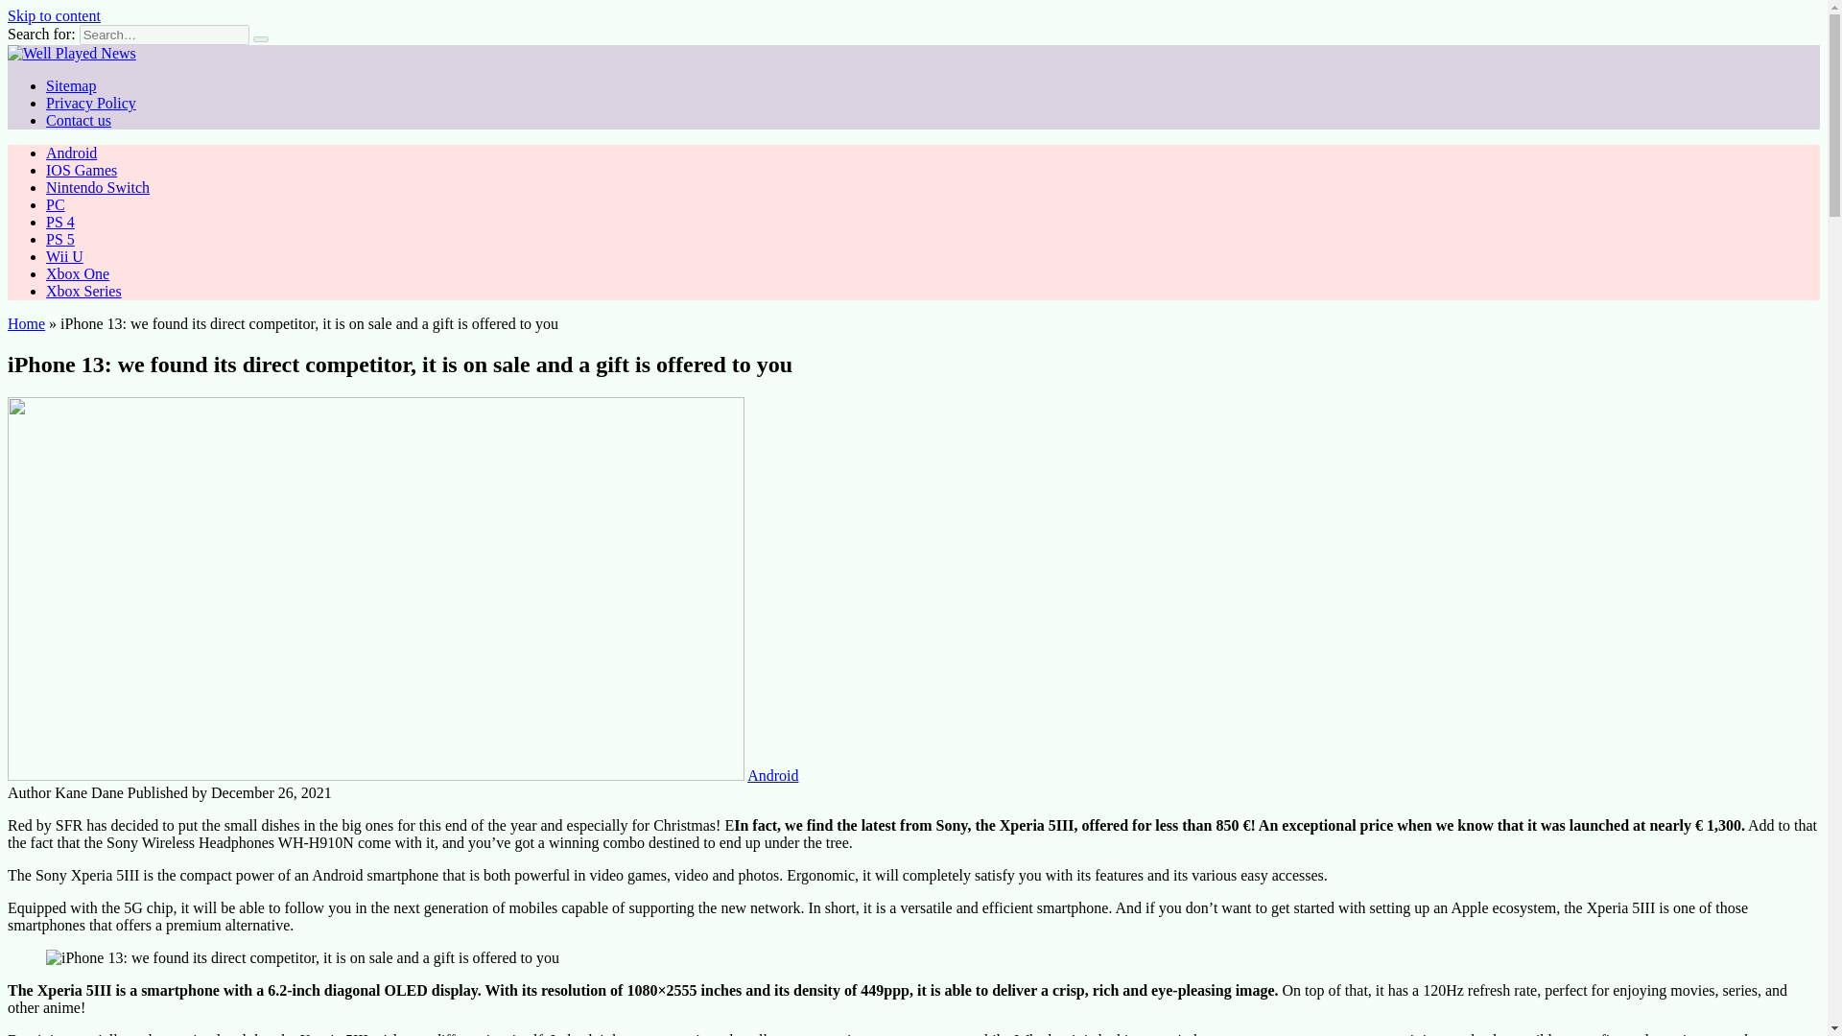  What do you see at coordinates (83, 291) in the screenshot?
I see `Xbox Series` at bounding box center [83, 291].